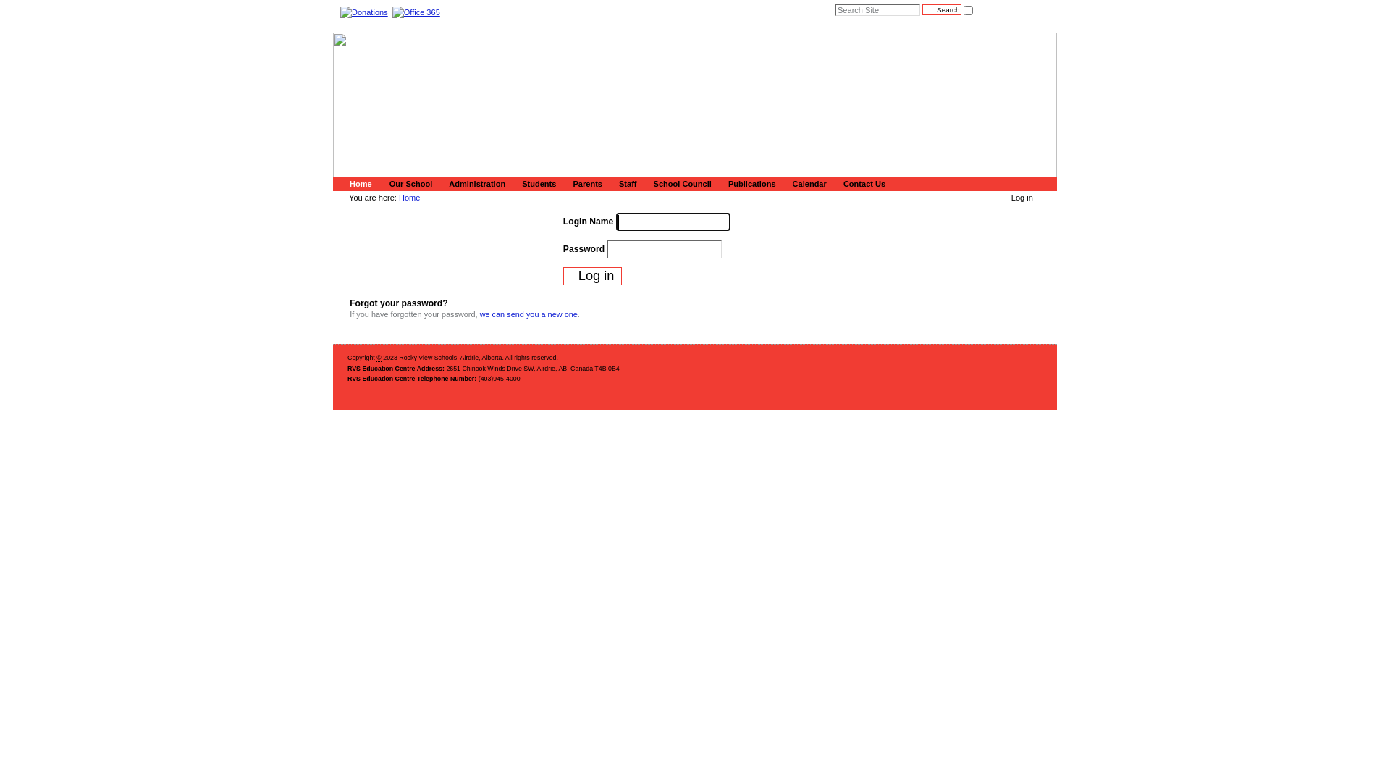  Describe the element at coordinates (416, 12) in the screenshot. I see `Office 365` at that location.